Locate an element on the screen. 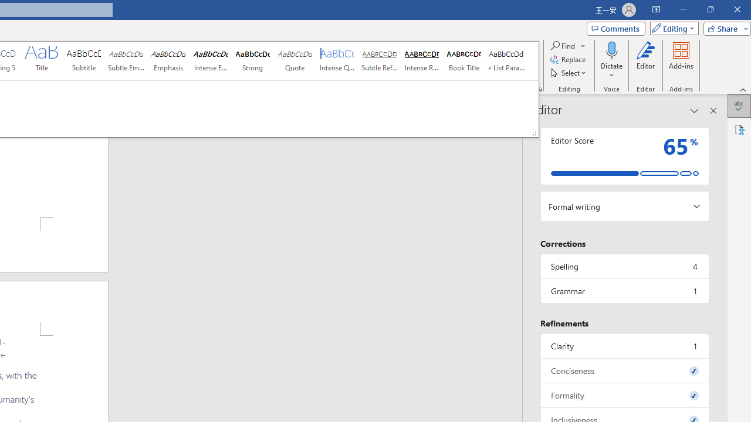 This screenshot has width=751, height=422. Spelling, 4 issues. Press space or enter to review items. is located at coordinates (624, 266).